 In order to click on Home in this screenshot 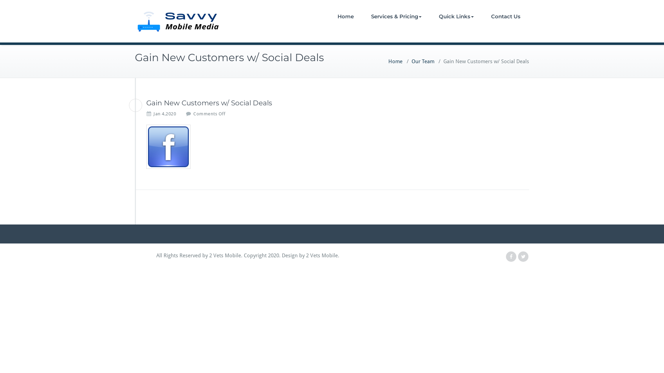, I will do `click(346, 17)`.